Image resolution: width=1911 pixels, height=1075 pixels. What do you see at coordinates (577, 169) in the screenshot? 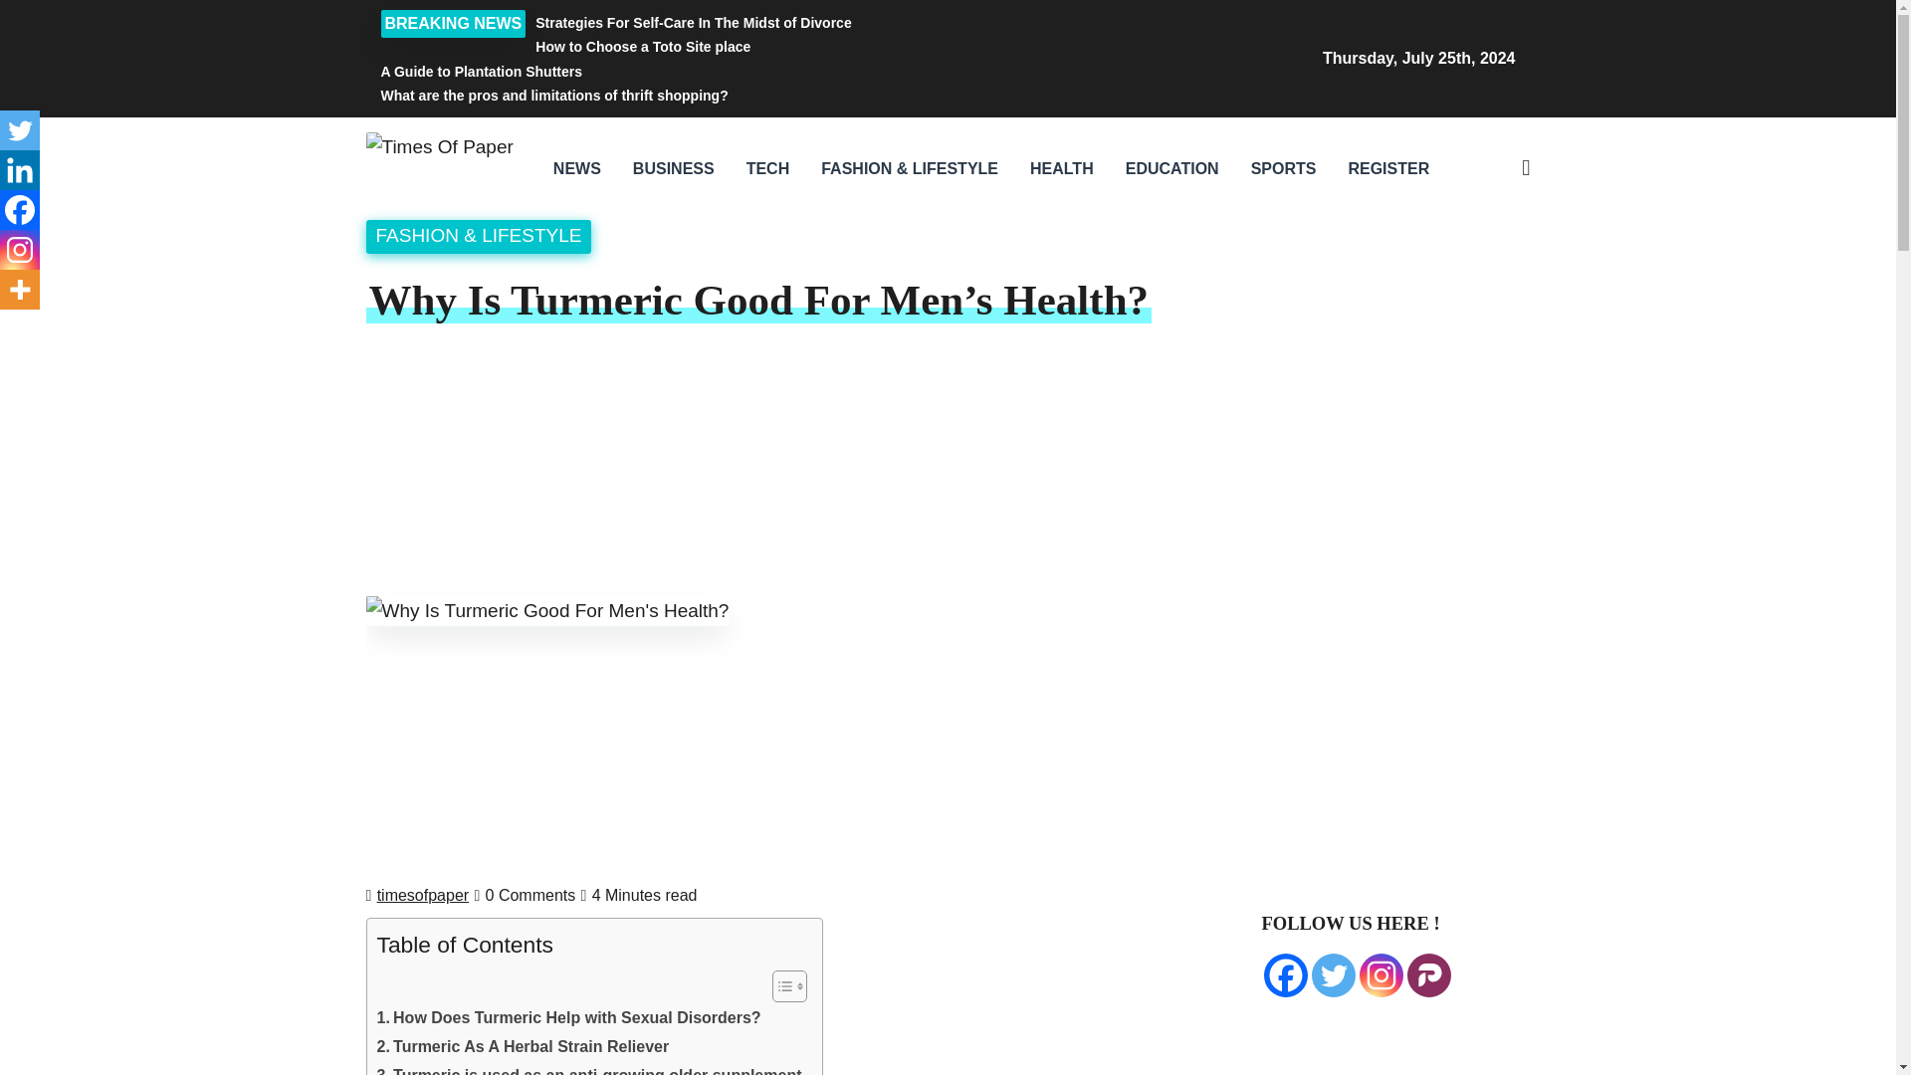
I see `NEWS` at bounding box center [577, 169].